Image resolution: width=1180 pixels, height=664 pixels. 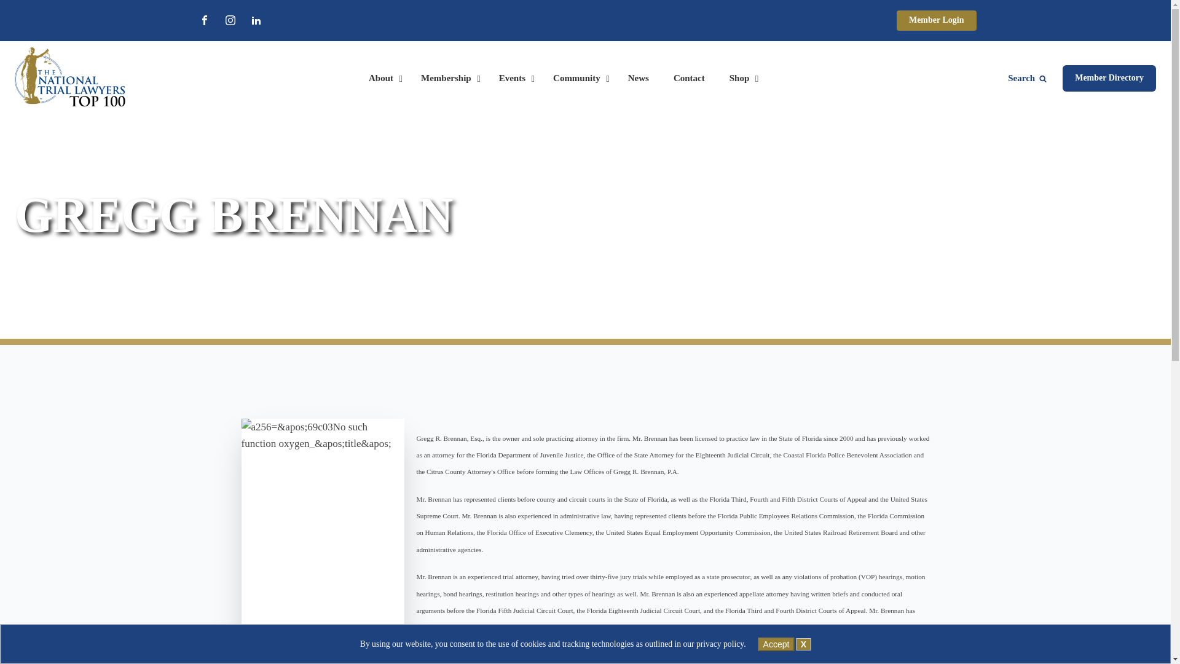 I want to click on About, so click(x=382, y=79).